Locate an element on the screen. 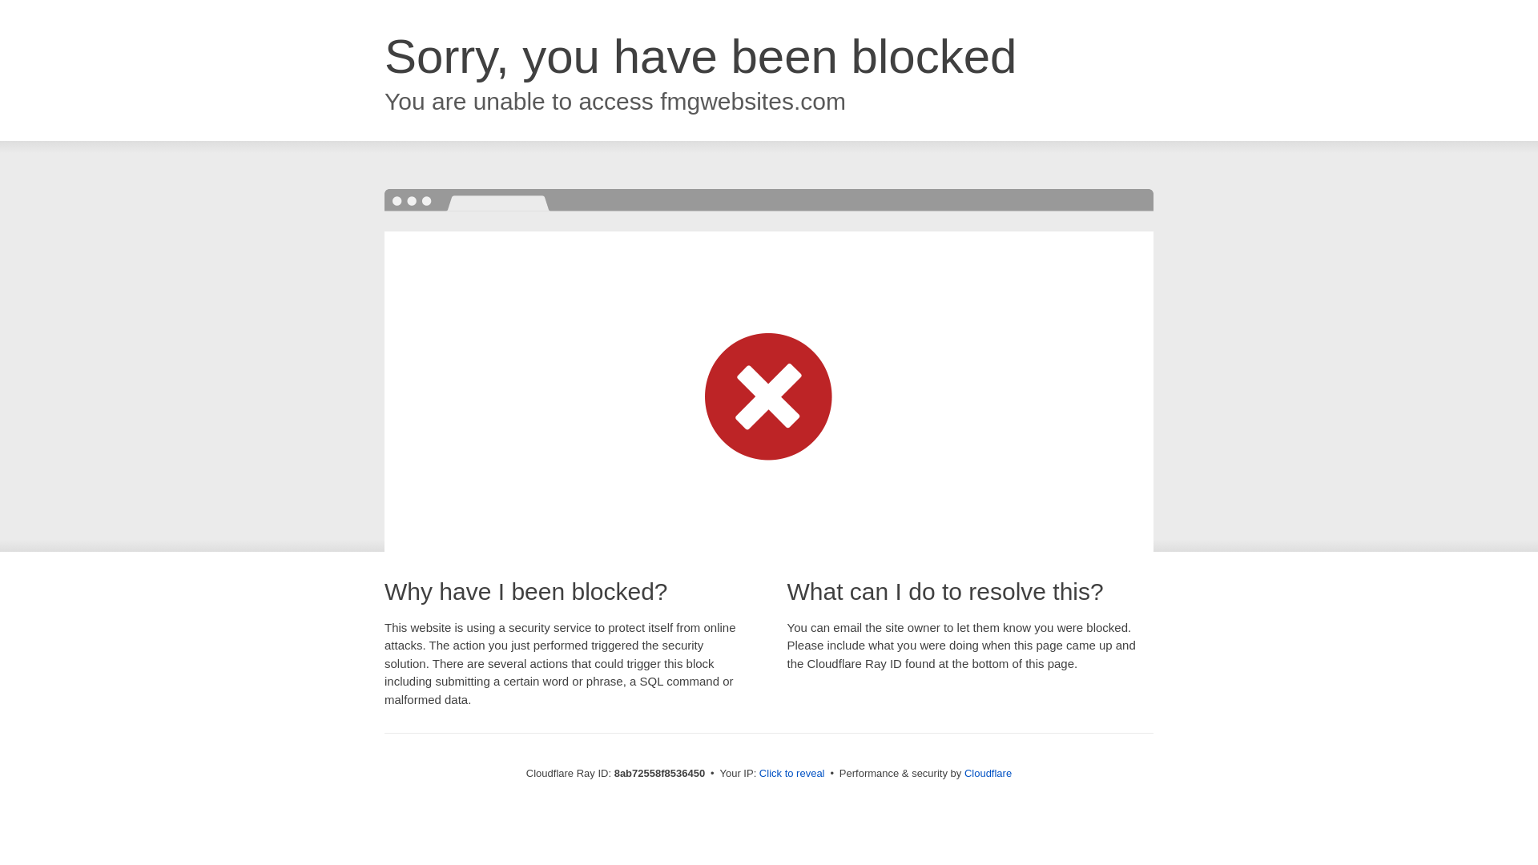  Cloudflare is located at coordinates (988, 773).